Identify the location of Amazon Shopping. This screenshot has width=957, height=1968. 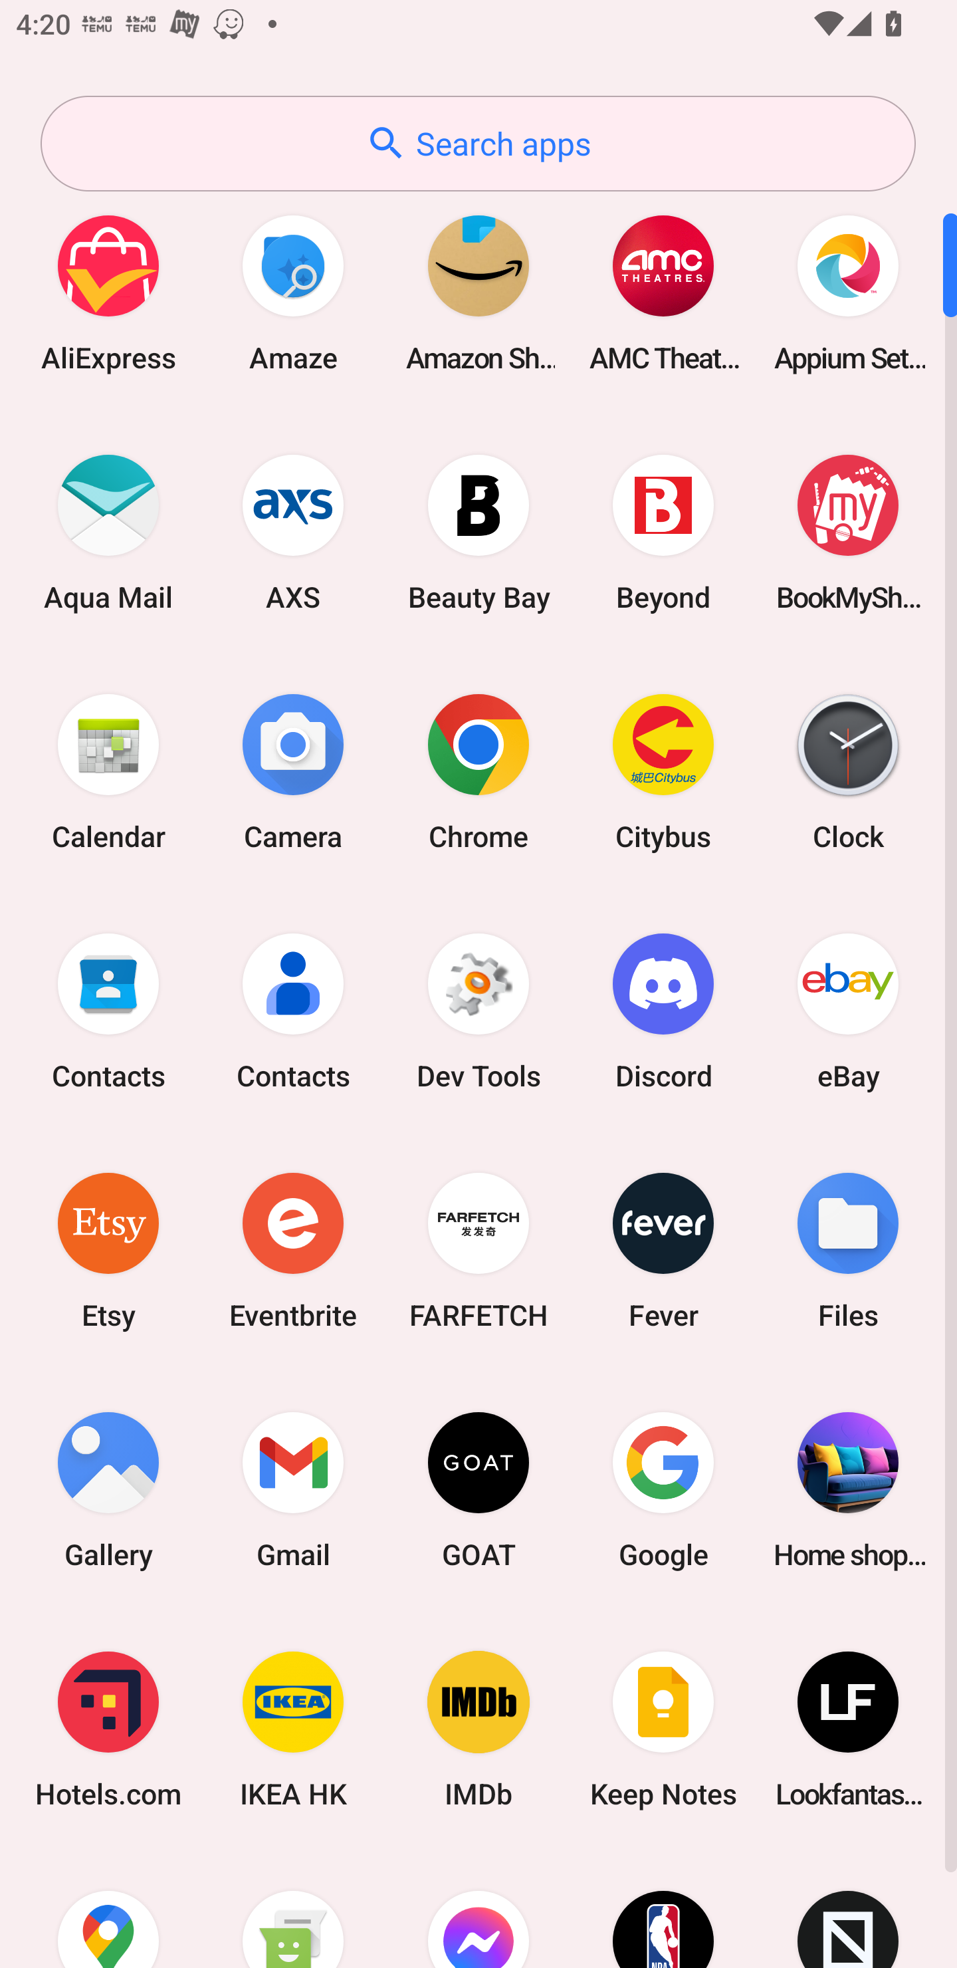
(478, 293).